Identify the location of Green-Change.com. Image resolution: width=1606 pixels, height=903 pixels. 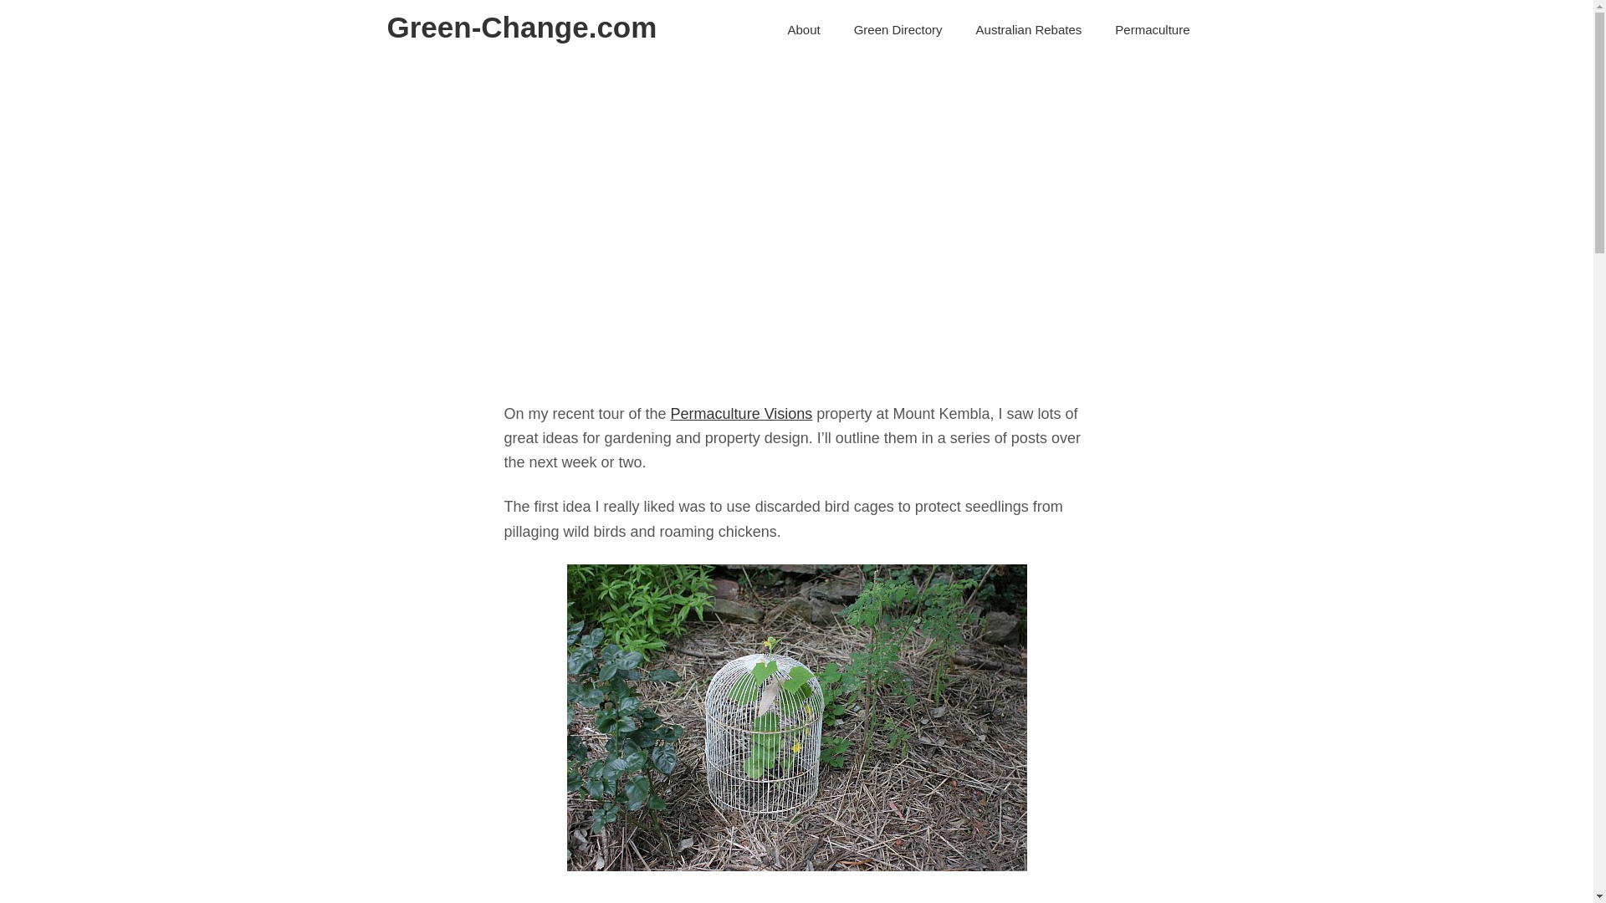
(522, 27).